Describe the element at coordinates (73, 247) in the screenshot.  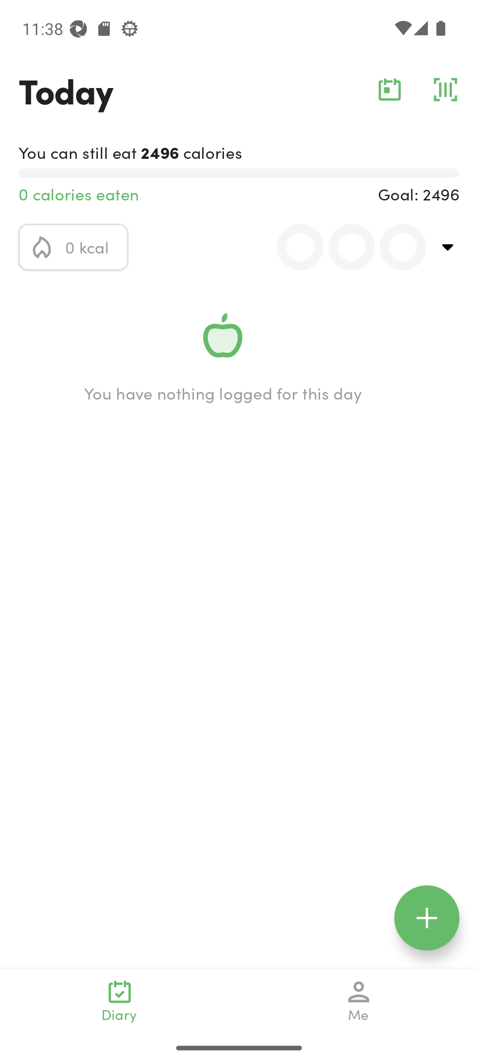
I see `calorie_icon 0 kcal` at that location.